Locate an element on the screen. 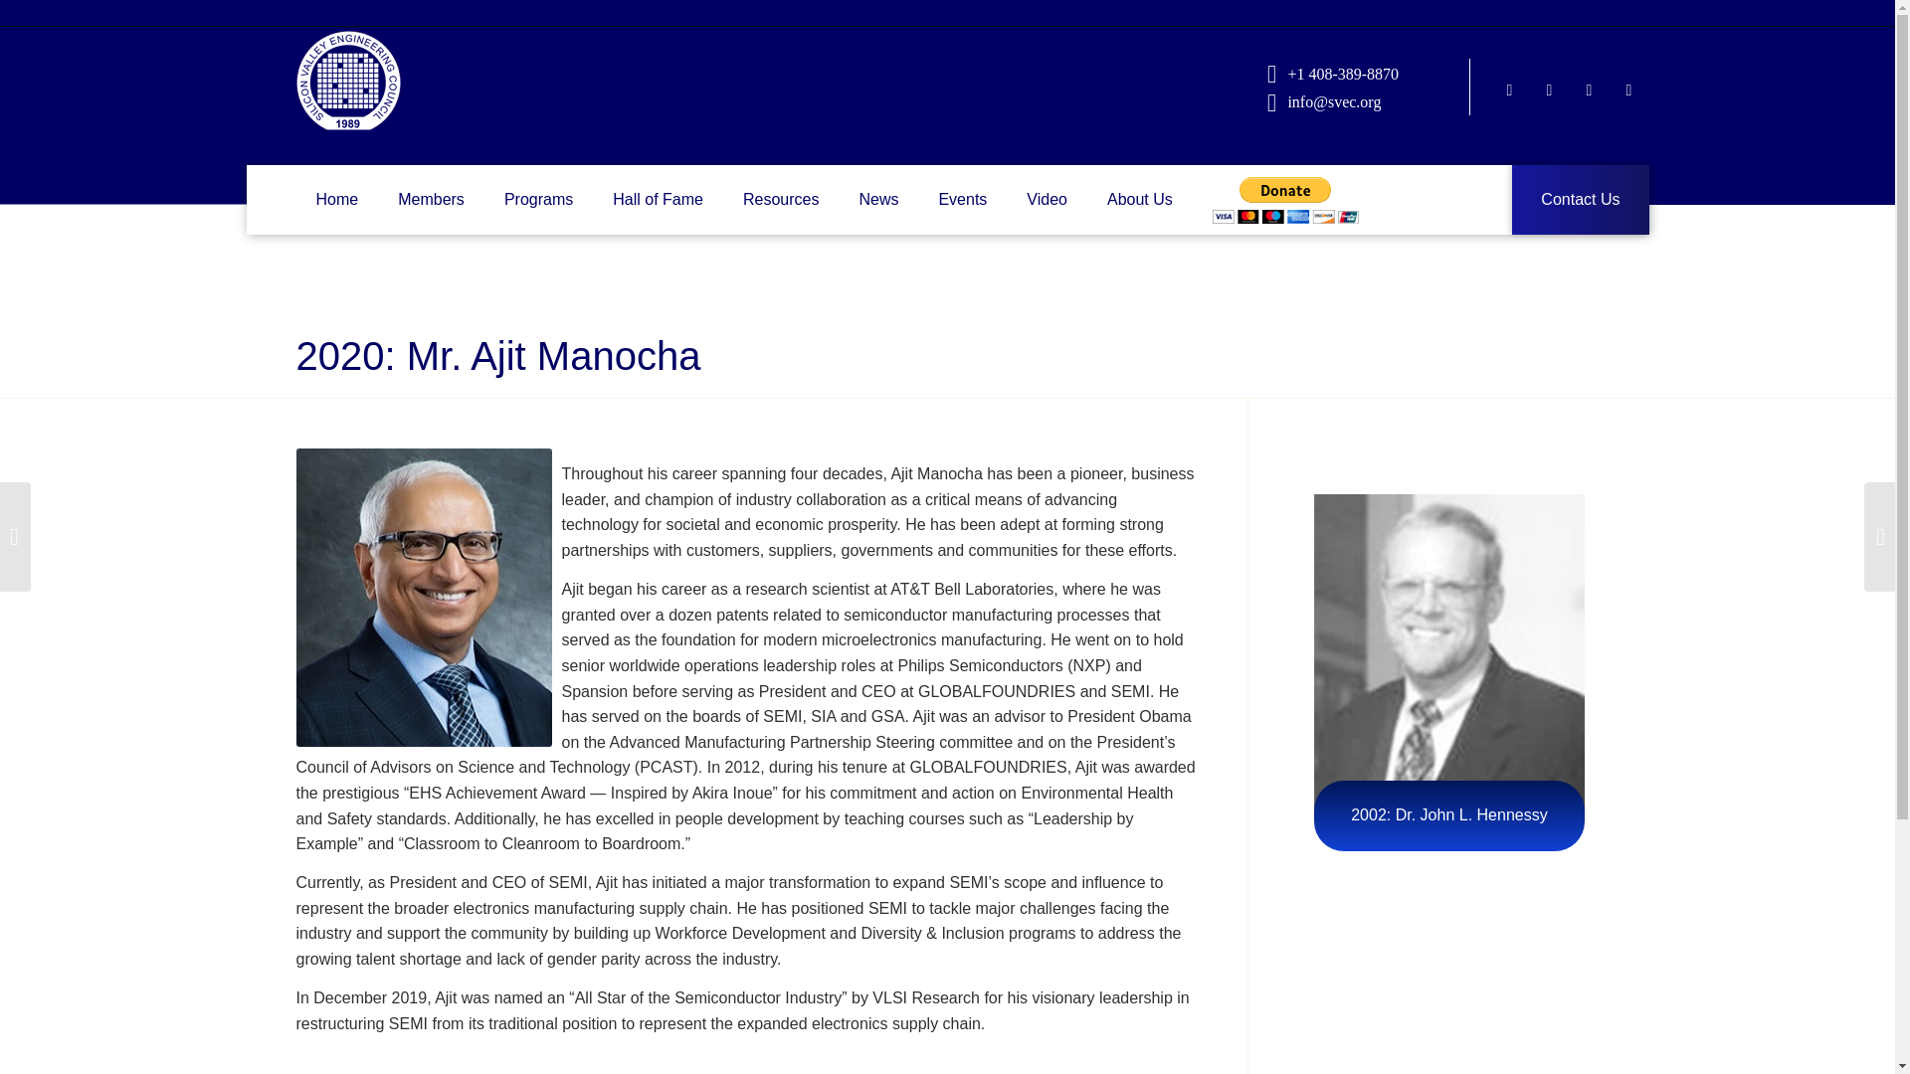 The width and height of the screenshot is (1910, 1074). Members is located at coordinates (432, 200).